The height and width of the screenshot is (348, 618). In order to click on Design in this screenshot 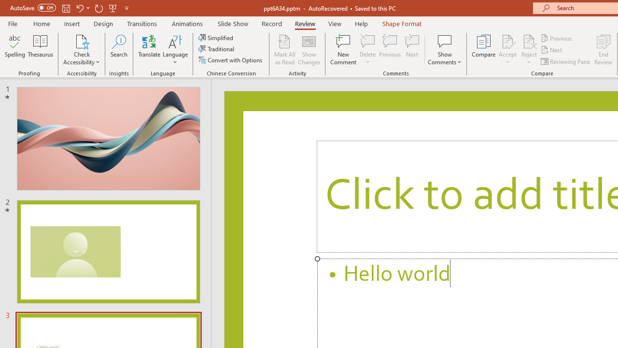, I will do `click(103, 23)`.